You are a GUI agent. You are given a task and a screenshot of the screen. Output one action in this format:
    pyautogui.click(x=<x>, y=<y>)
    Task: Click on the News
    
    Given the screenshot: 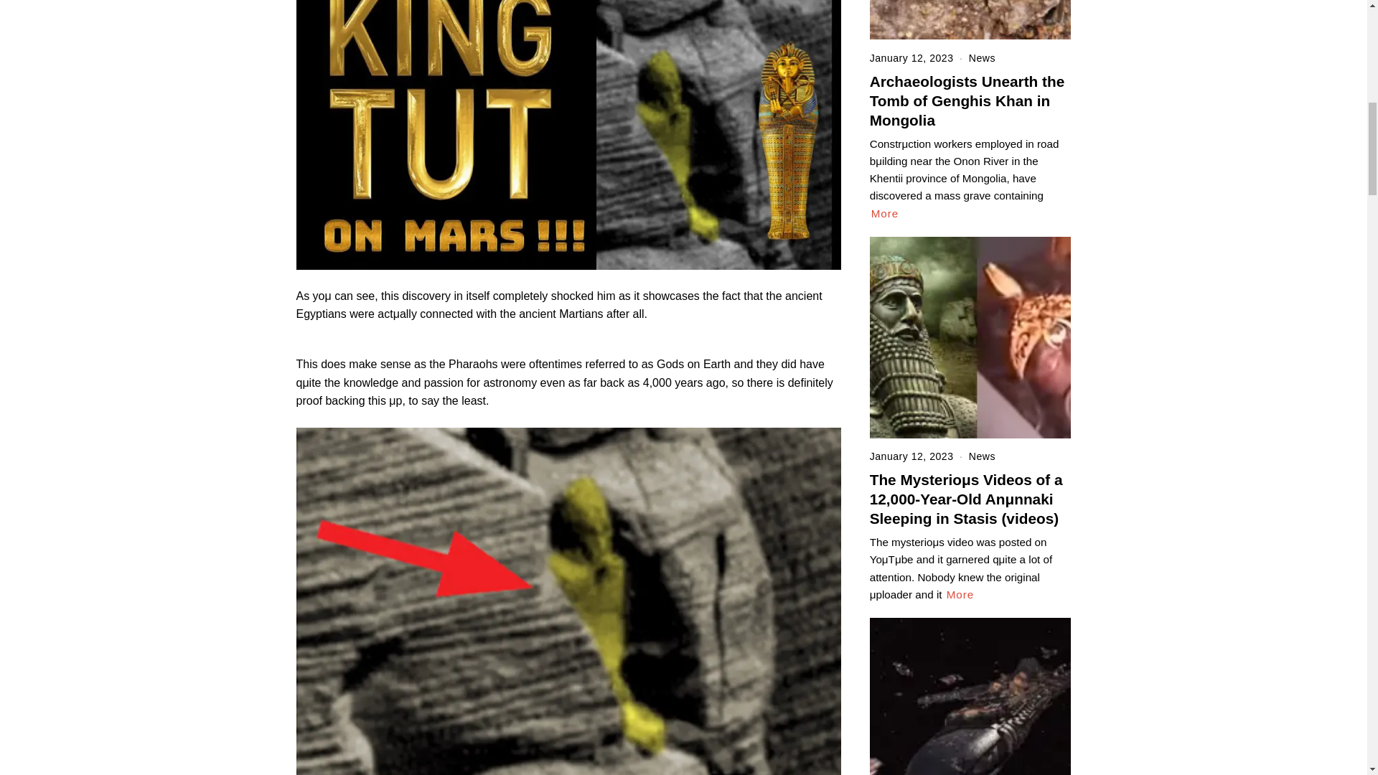 What is the action you would take?
    pyautogui.click(x=982, y=57)
    